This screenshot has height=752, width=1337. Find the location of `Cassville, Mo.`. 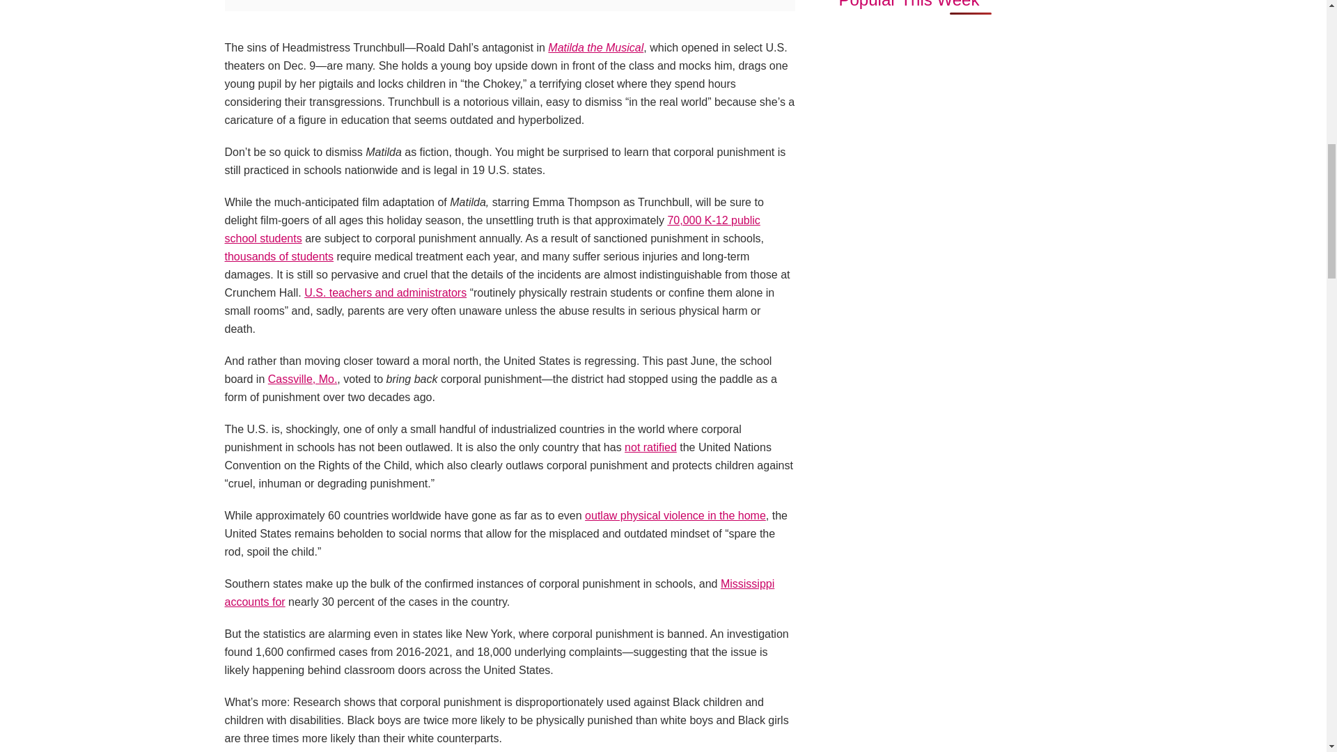

Cassville, Mo. is located at coordinates (303, 379).